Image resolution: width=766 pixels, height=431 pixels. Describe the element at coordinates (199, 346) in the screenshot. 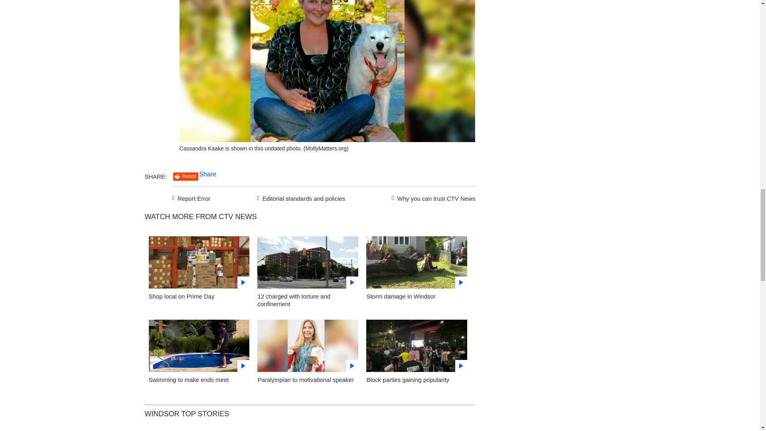

I see `false` at that location.